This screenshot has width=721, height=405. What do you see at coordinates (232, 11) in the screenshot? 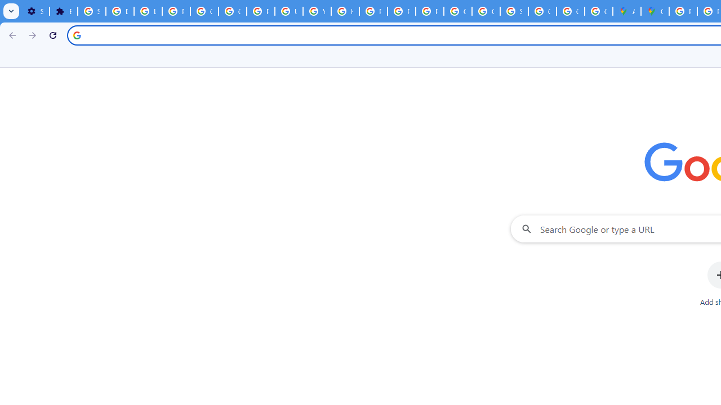
I see `Google Account Help` at bounding box center [232, 11].